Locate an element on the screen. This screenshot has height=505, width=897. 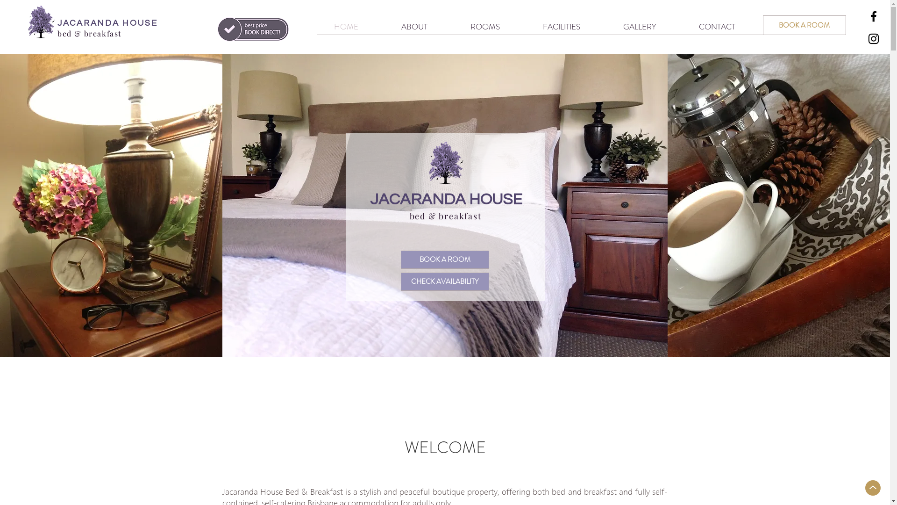
HOME is located at coordinates (346, 27).